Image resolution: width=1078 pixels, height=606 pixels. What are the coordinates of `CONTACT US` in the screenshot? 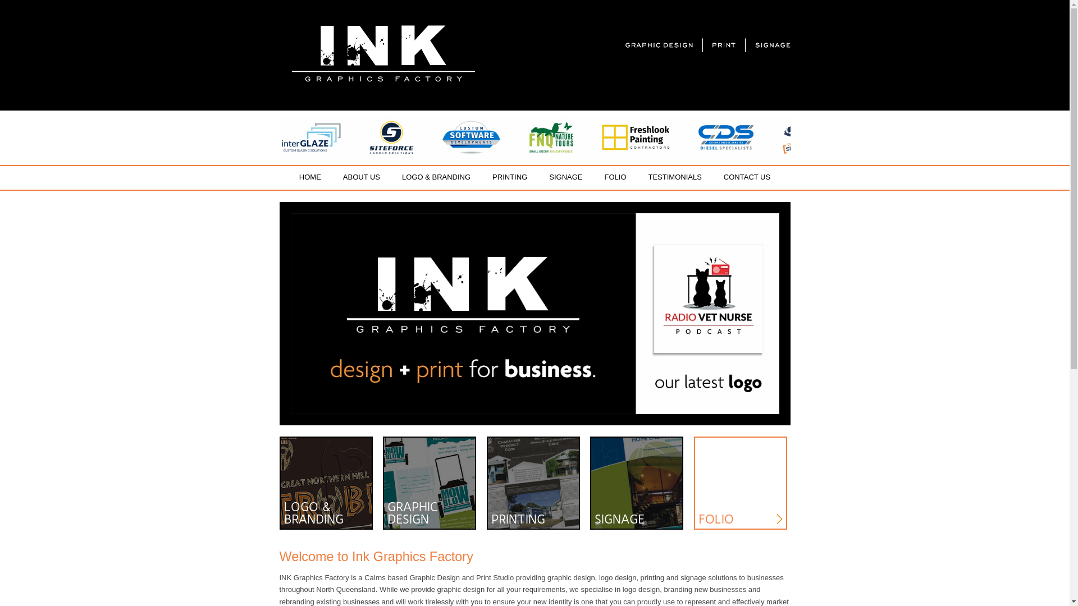 It's located at (747, 177).